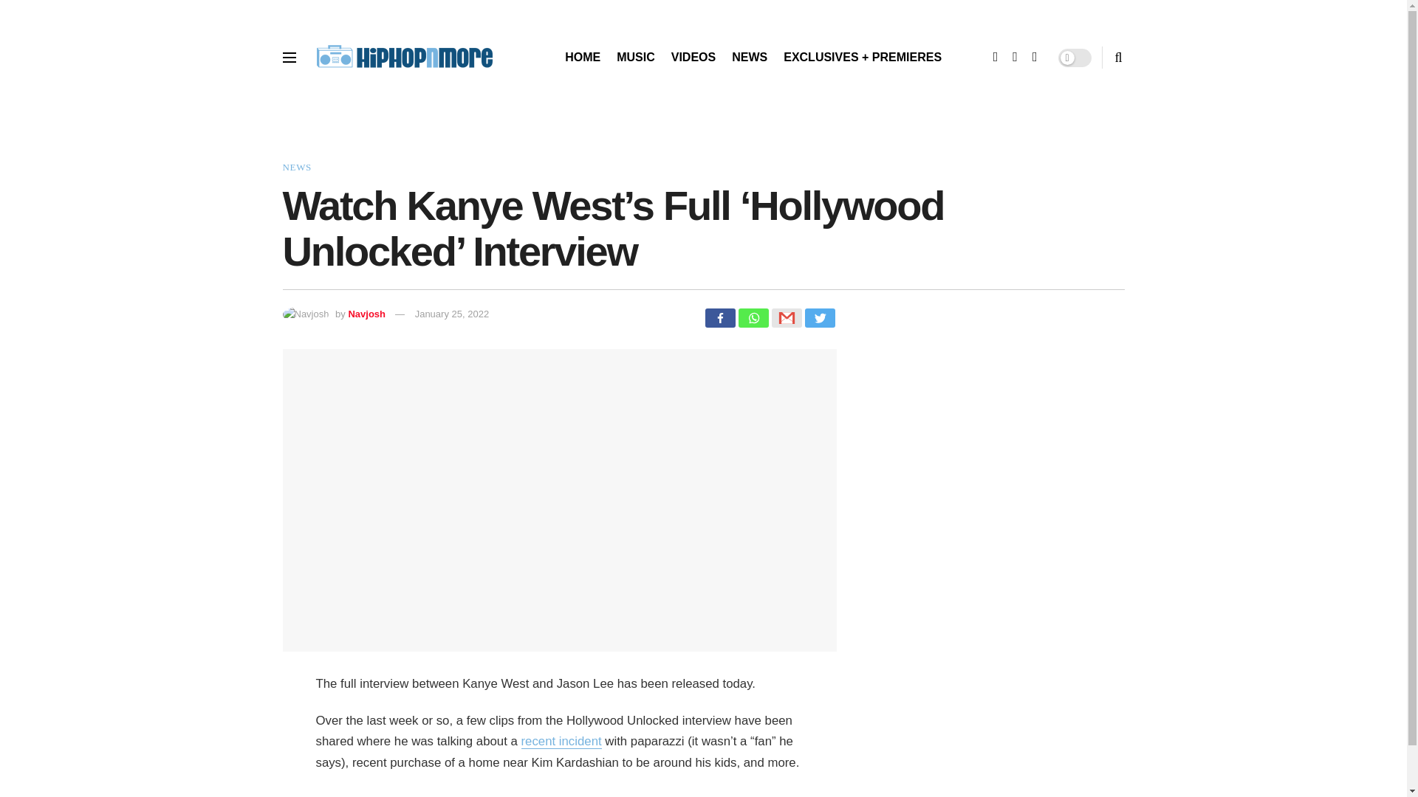  Describe the element at coordinates (366, 314) in the screenshot. I see `Navjosh` at that location.